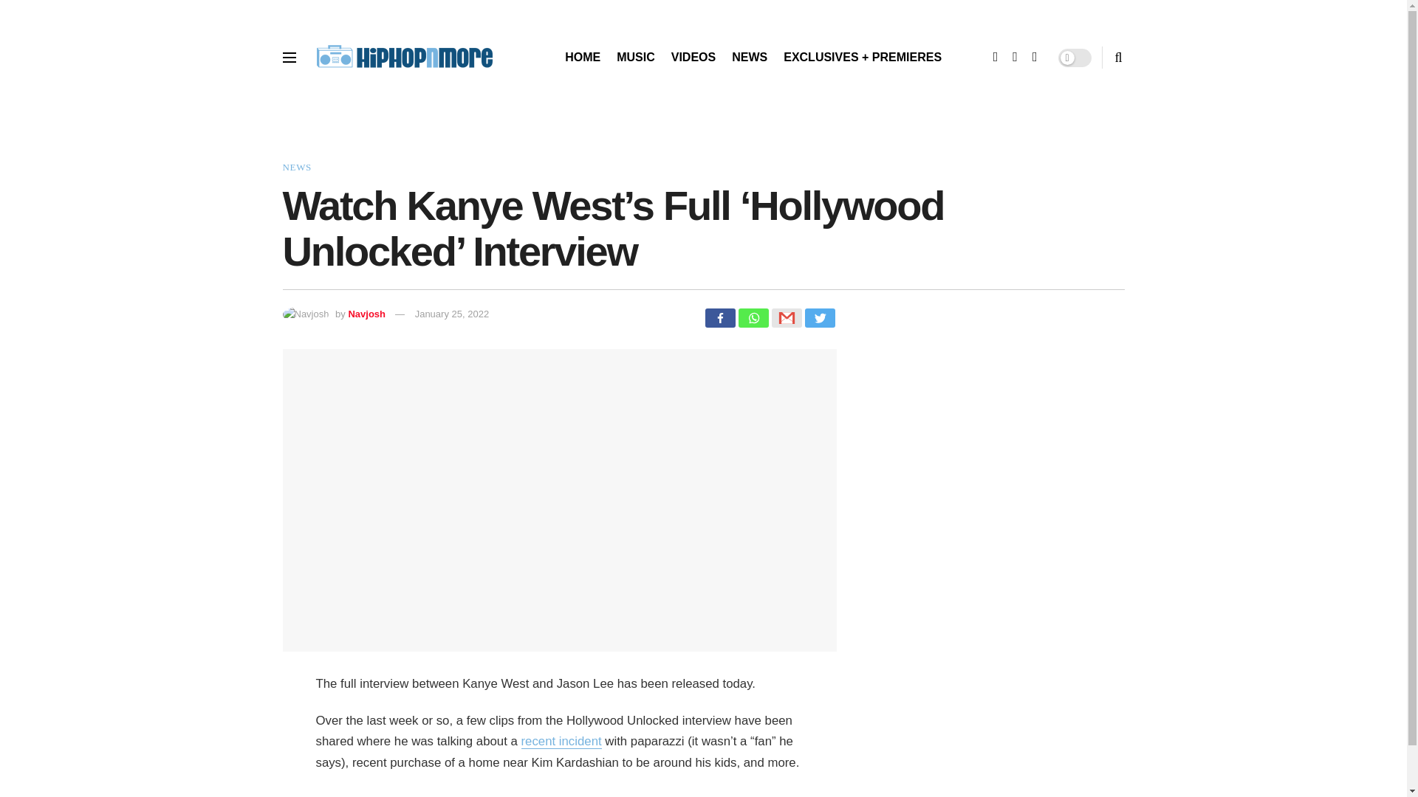  Describe the element at coordinates (366, 314) in the screenshot. I see `Navjosh` at that location.